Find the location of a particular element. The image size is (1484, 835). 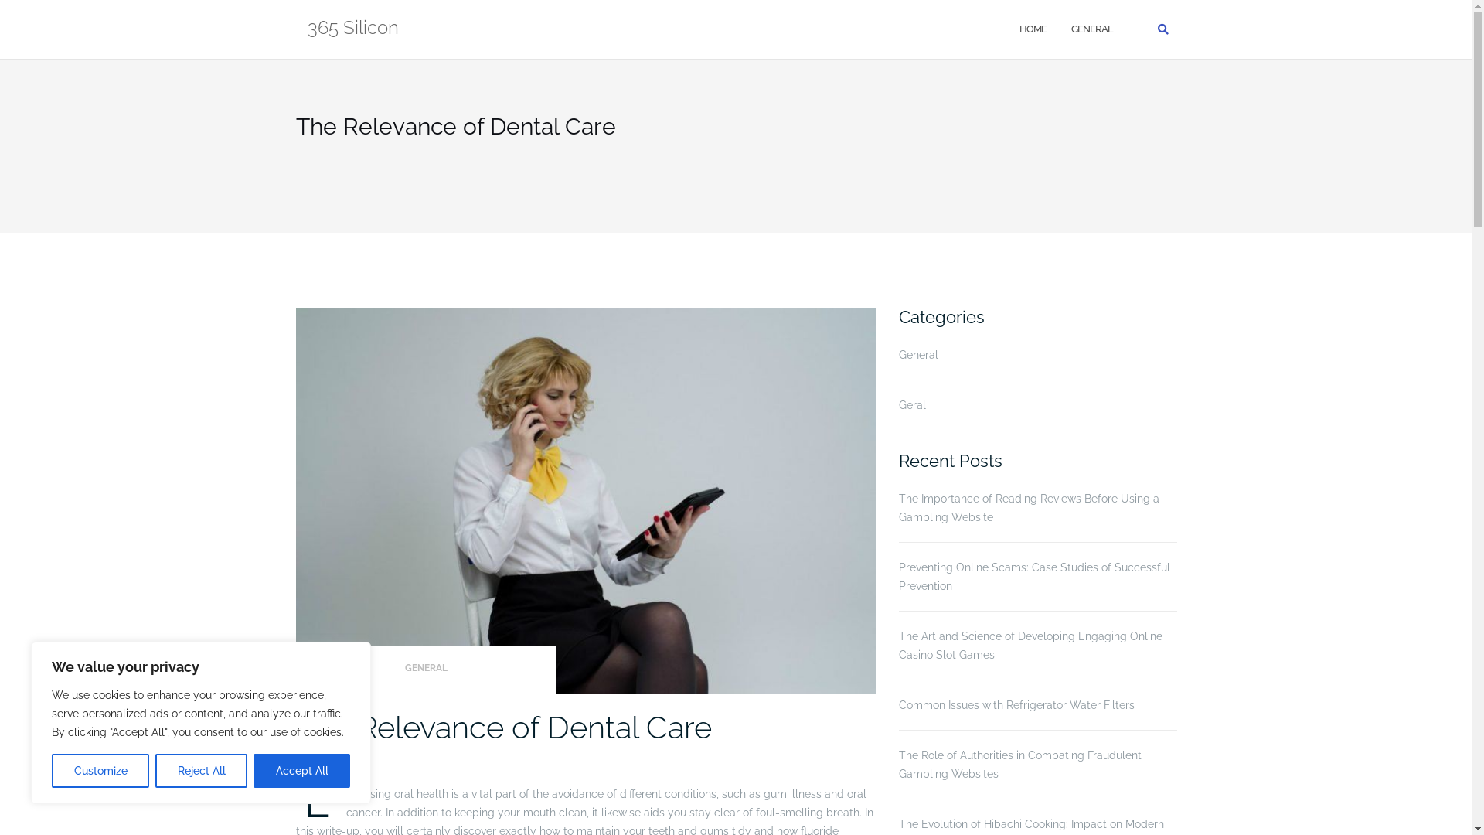

Reject All is located at coordinates (201, 771).